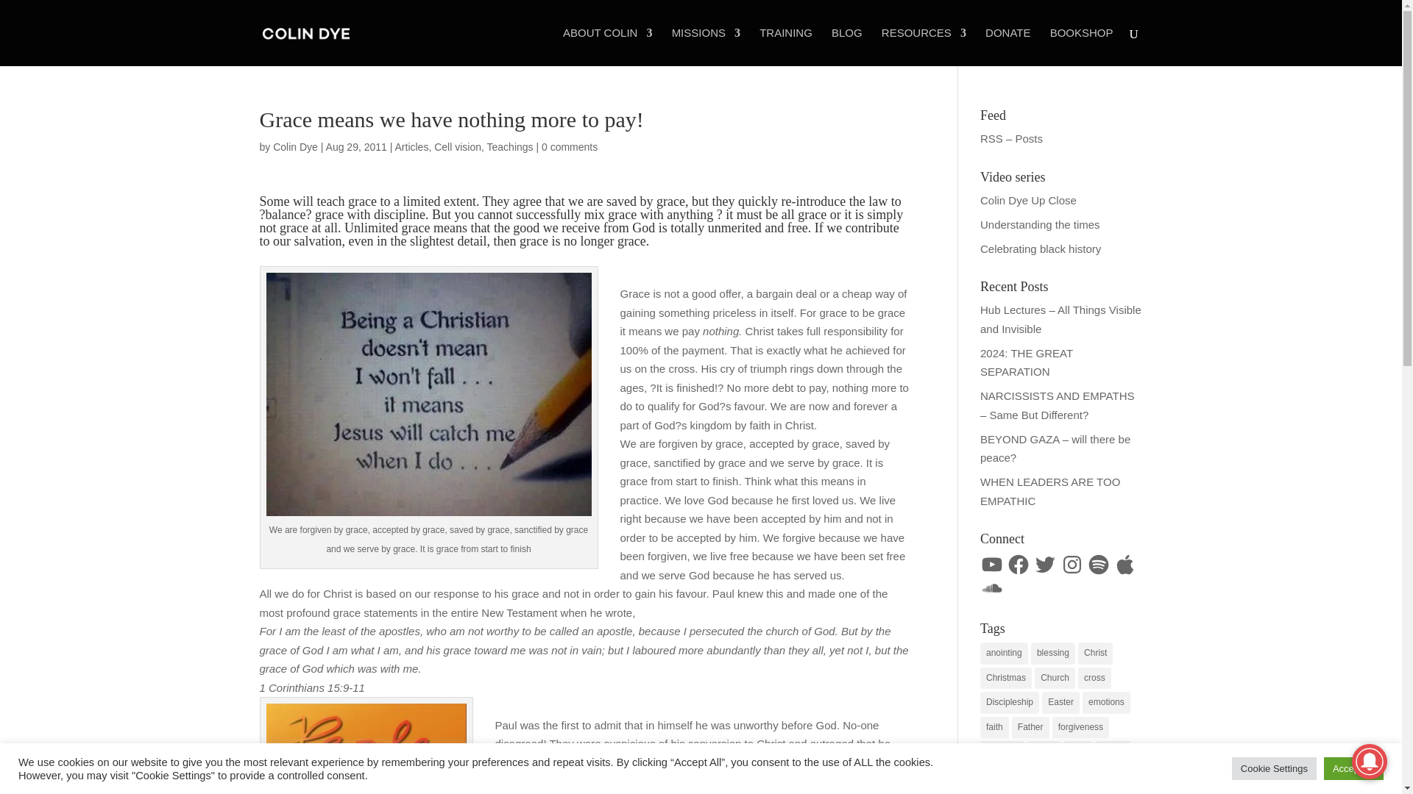  What do you see at coordinates (295, 147) in the screenshot?
I see `Colin Dye` at bounding box center [295, 147].